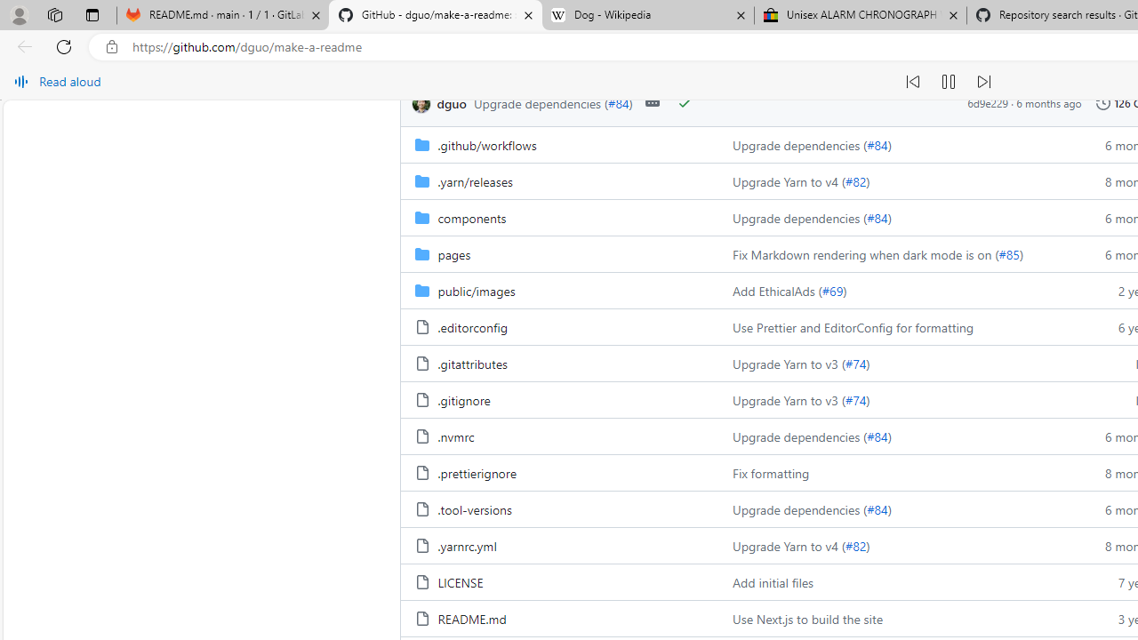  Describe the element at coordinates (559, 363) in the screenshot. I see `.gitattributes, (File)` at that location.